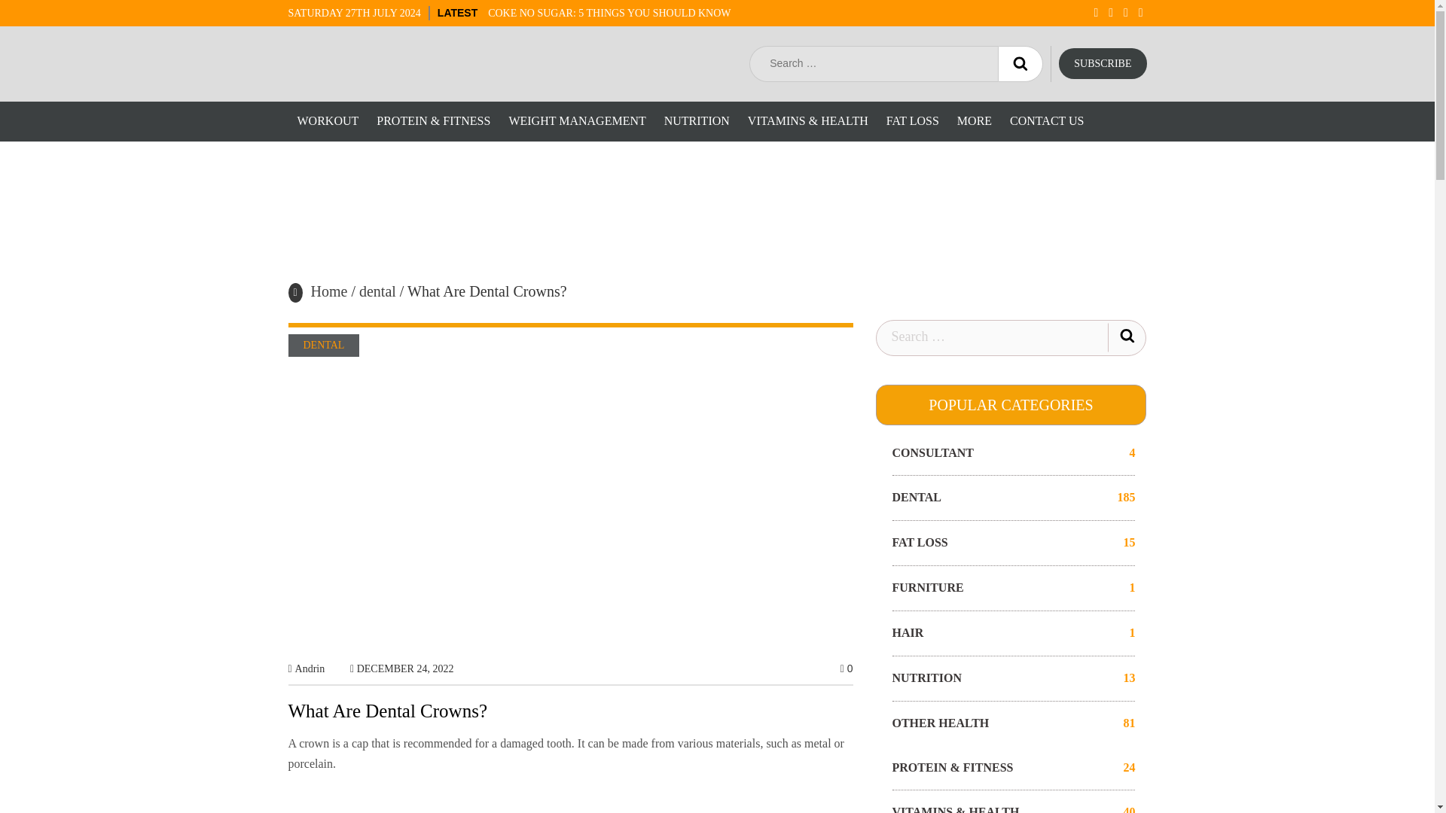  I want to click on DENTAL, so click(322, 345).